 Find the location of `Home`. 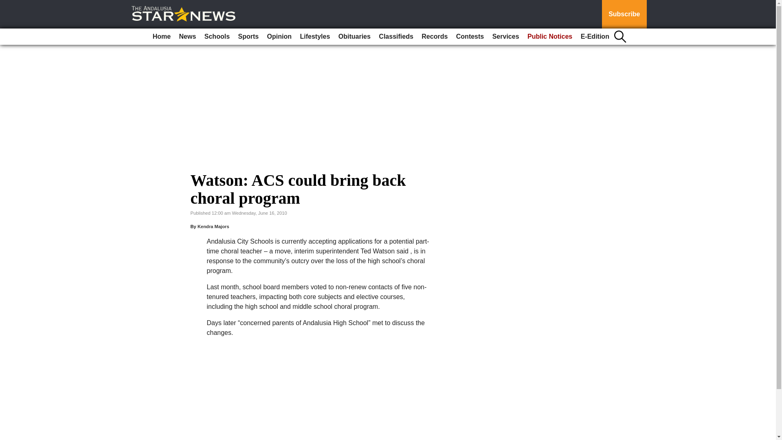

Home is located at coordinates (161, 37).